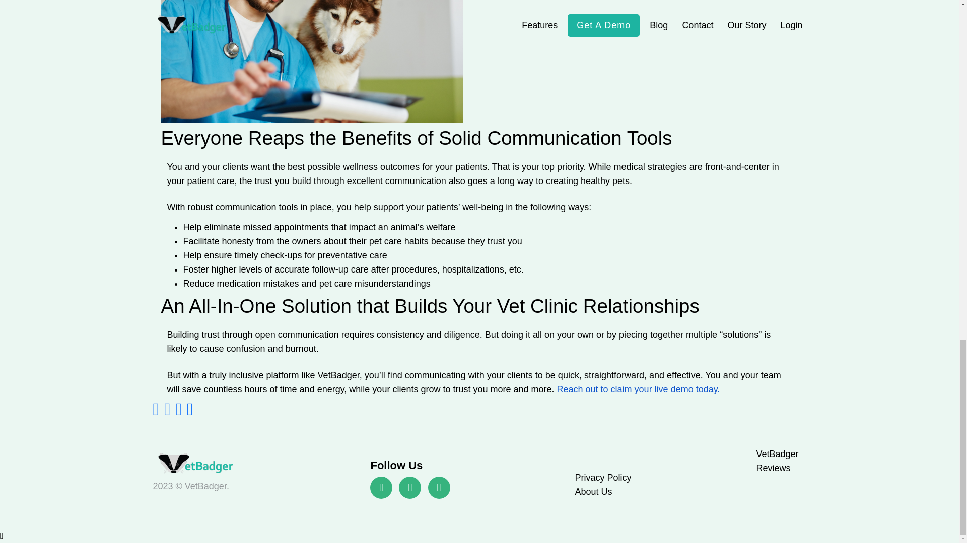 The height and width of the screenshot is (543, 967). I want to click on VetBadger, so click(199, 464).